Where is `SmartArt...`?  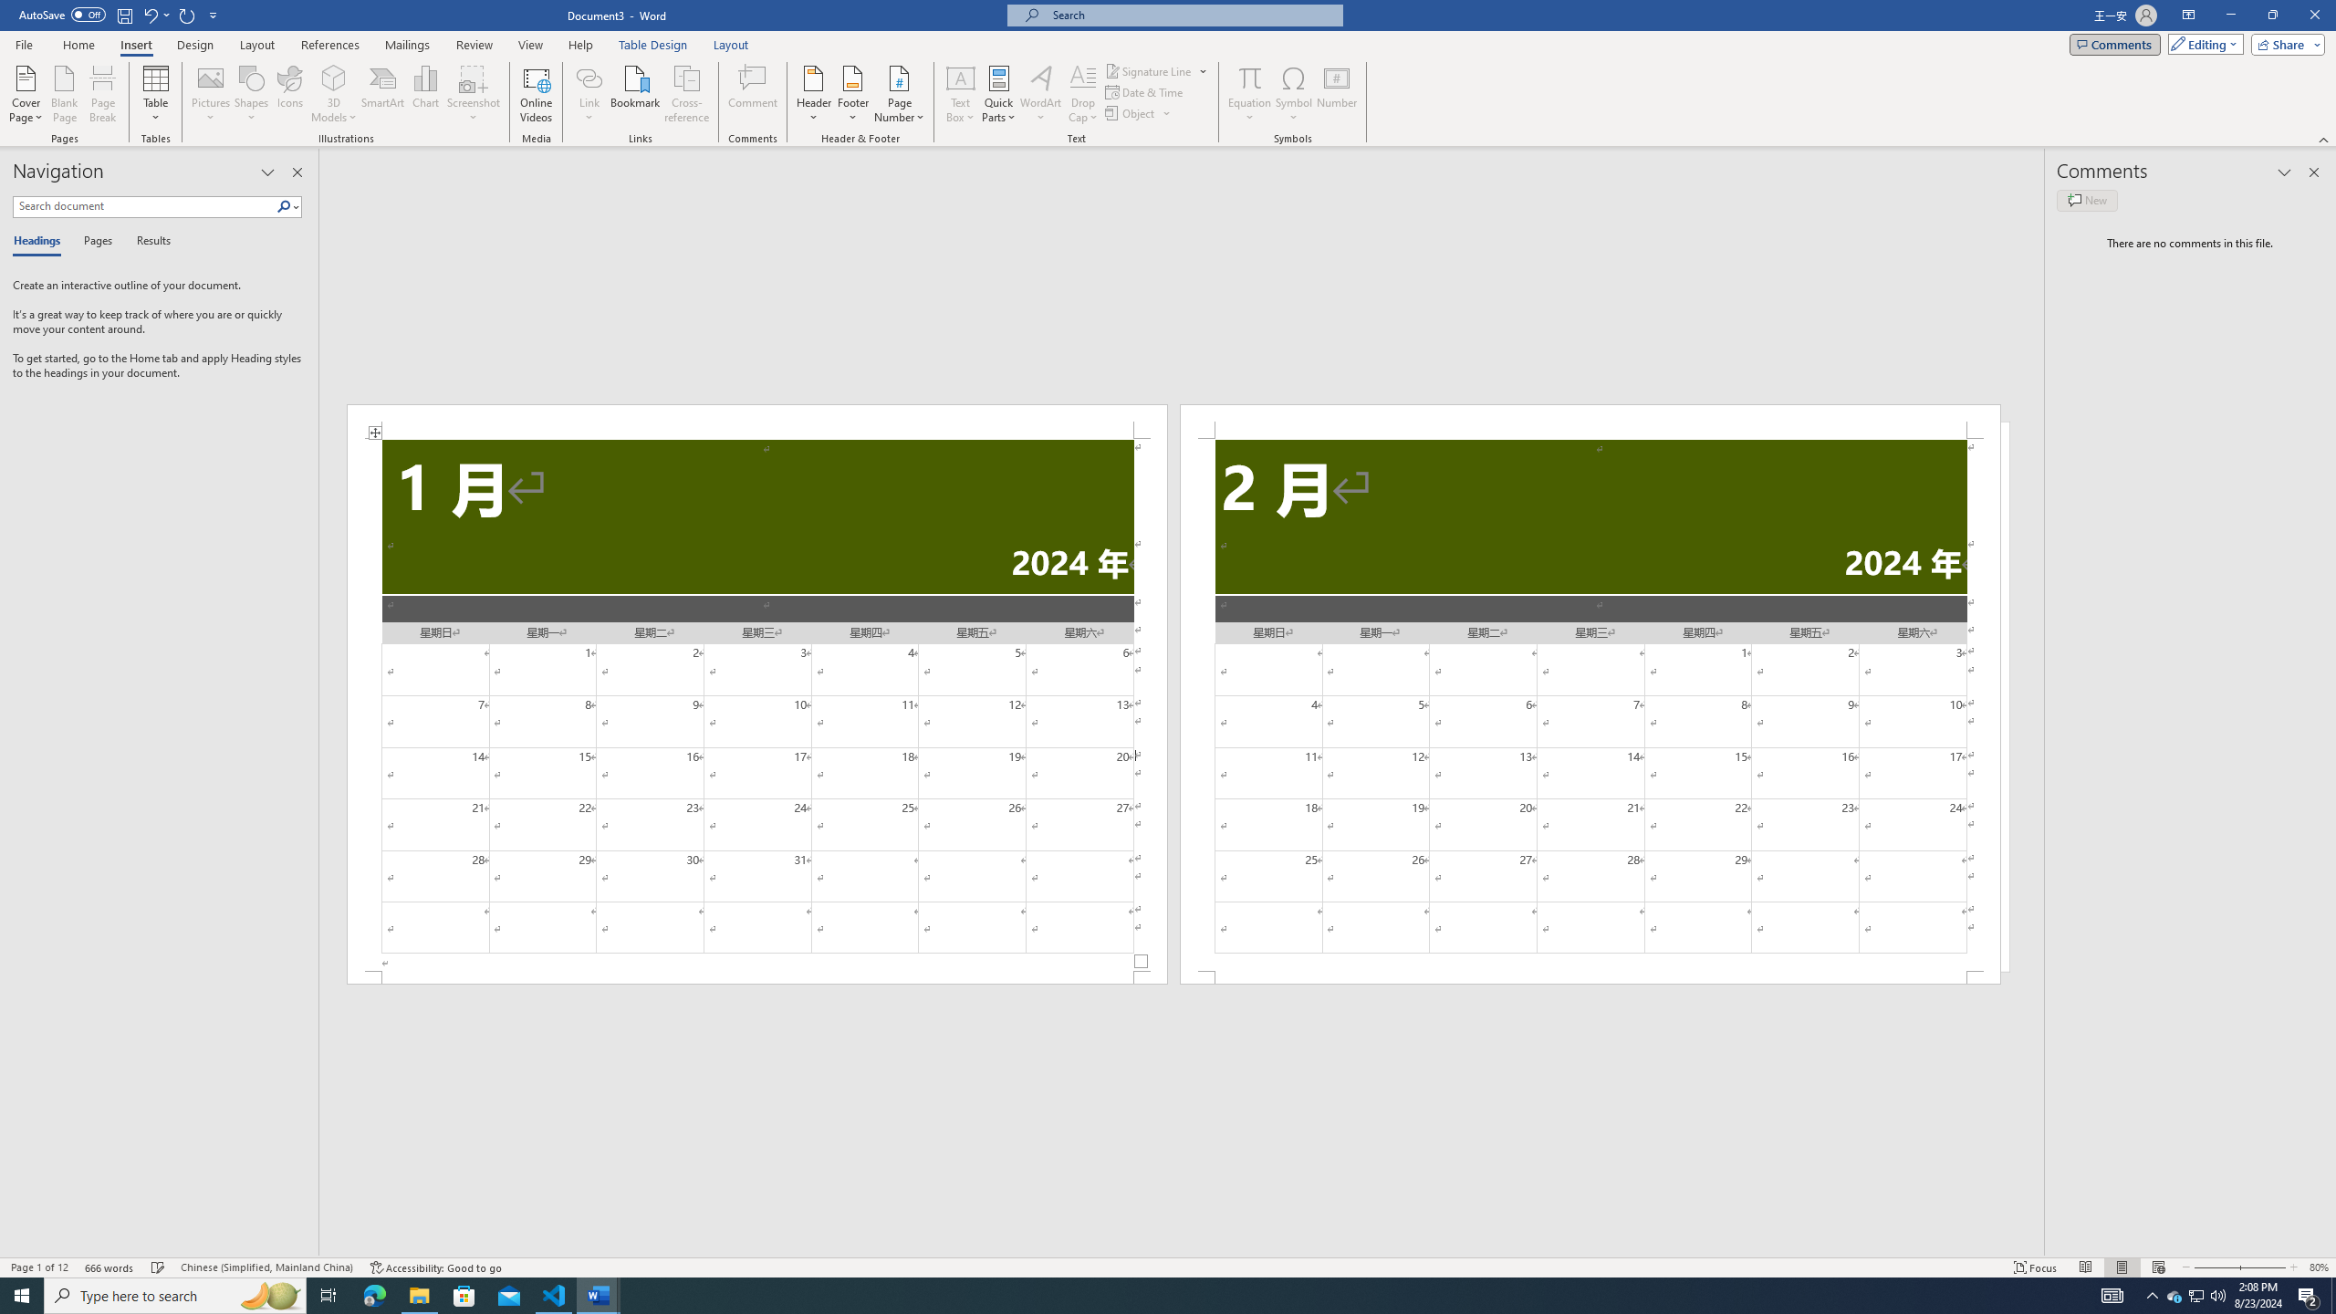 SmartArt... is located at coordinates (383, 94).